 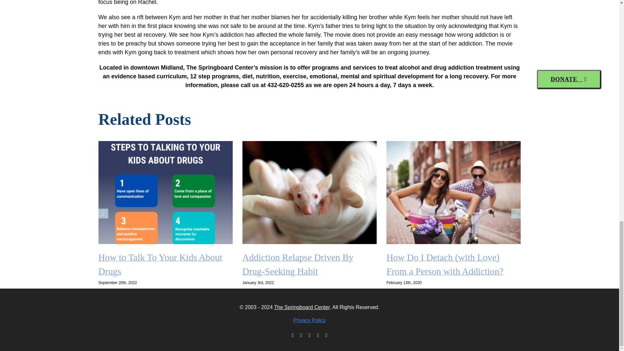 What do you see at coordinates (160, 265) in the screenshot?
I see `How to Talk To Your Kids About Drugs` at bounding box center [160, 265].